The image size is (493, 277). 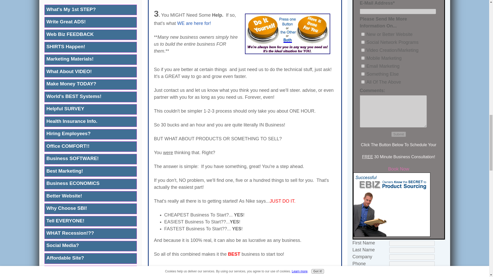 What do you see at coordinates (399, 134) in the screenshot?
I see `Submit` at bounding box center [399, 134].